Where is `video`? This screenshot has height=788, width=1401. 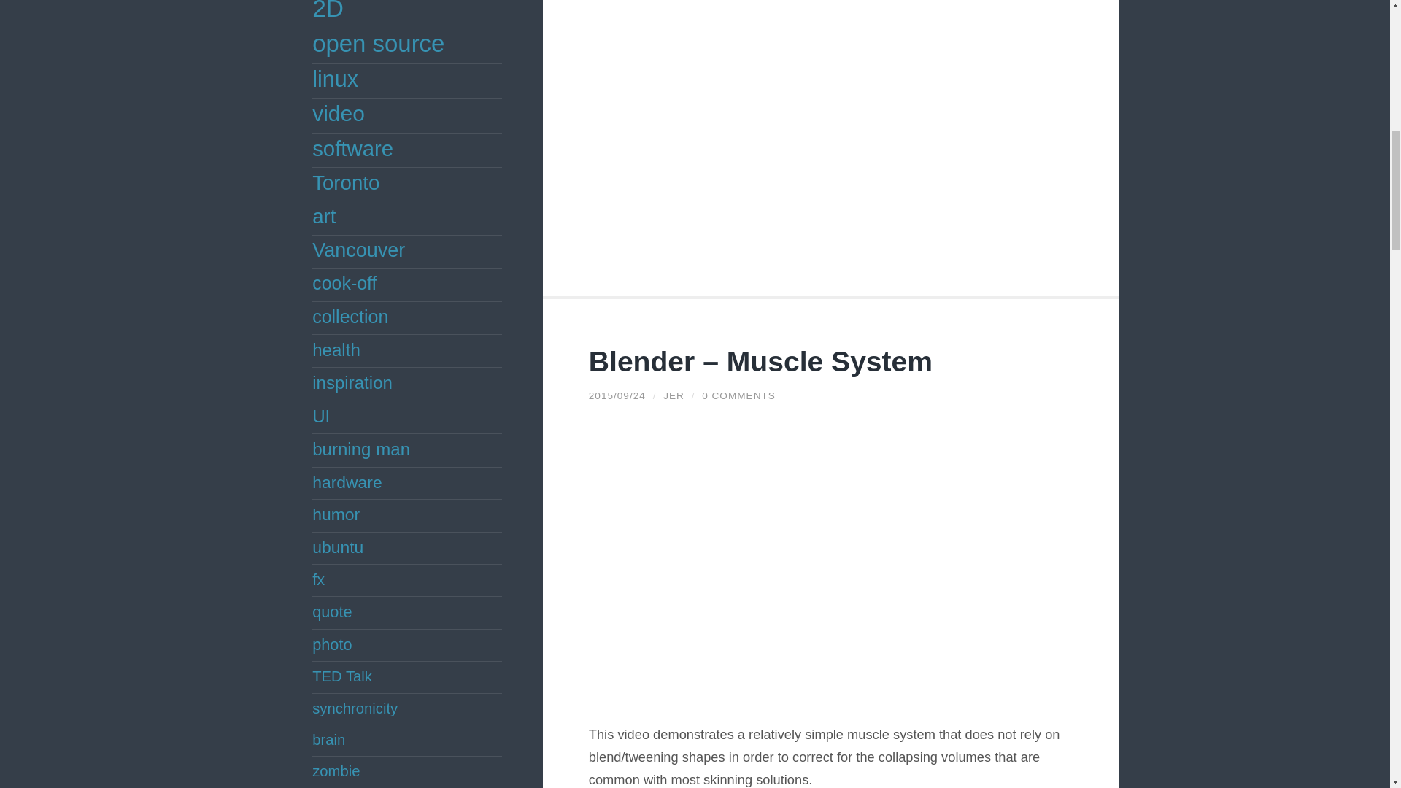
video is located at coordinates (339, 113).